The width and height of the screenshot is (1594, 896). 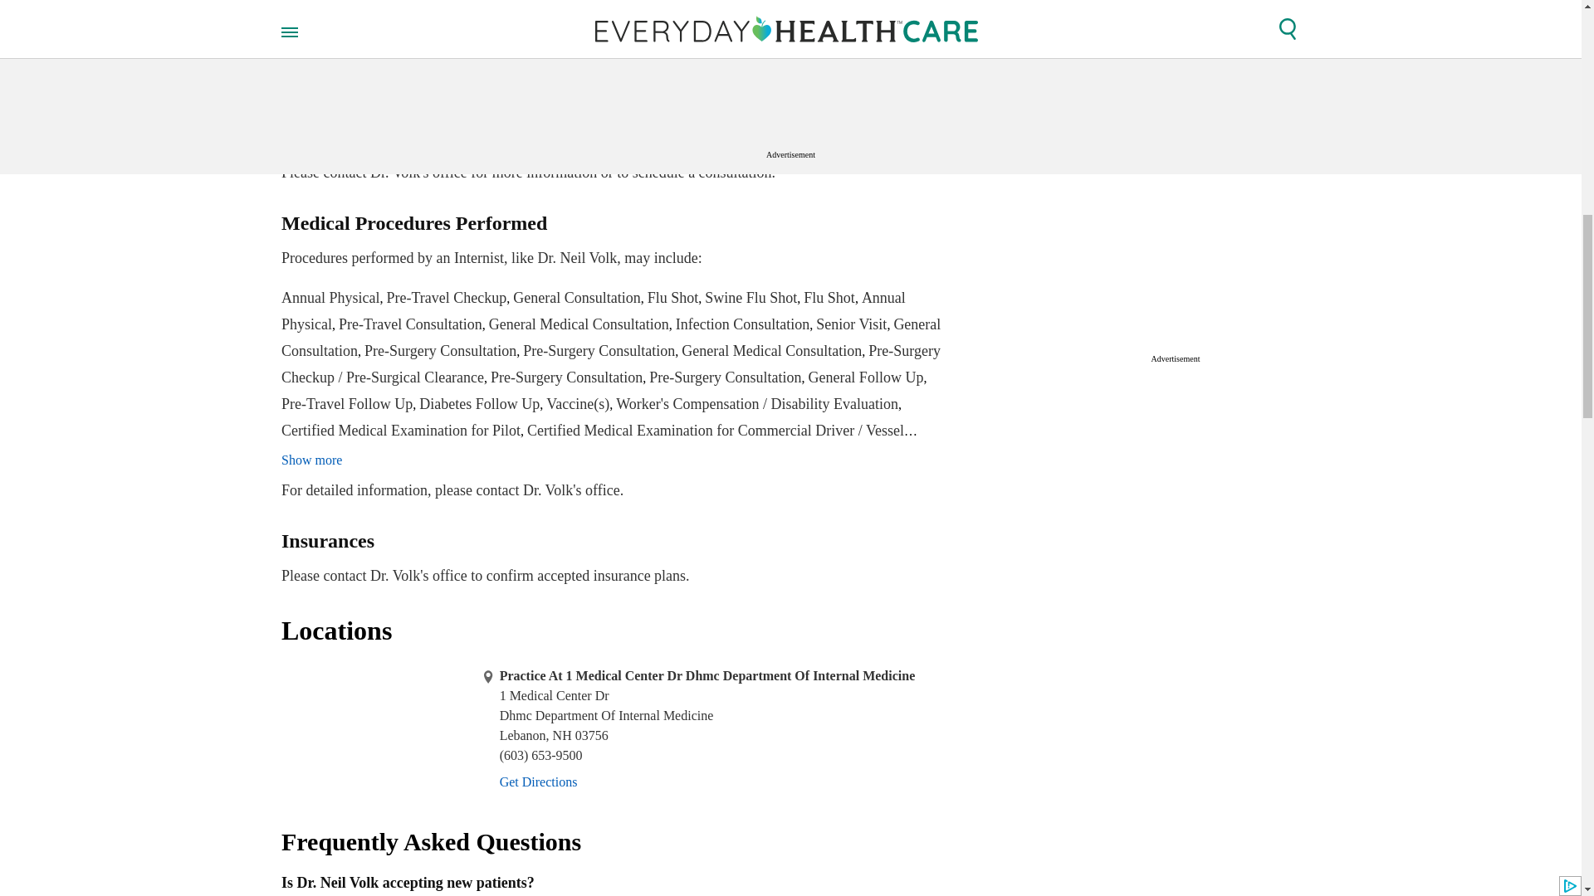 What do you see at coordinates (722, 146) in the screenshot?
I see `Pneumonia` at bounding box center [722, 146].